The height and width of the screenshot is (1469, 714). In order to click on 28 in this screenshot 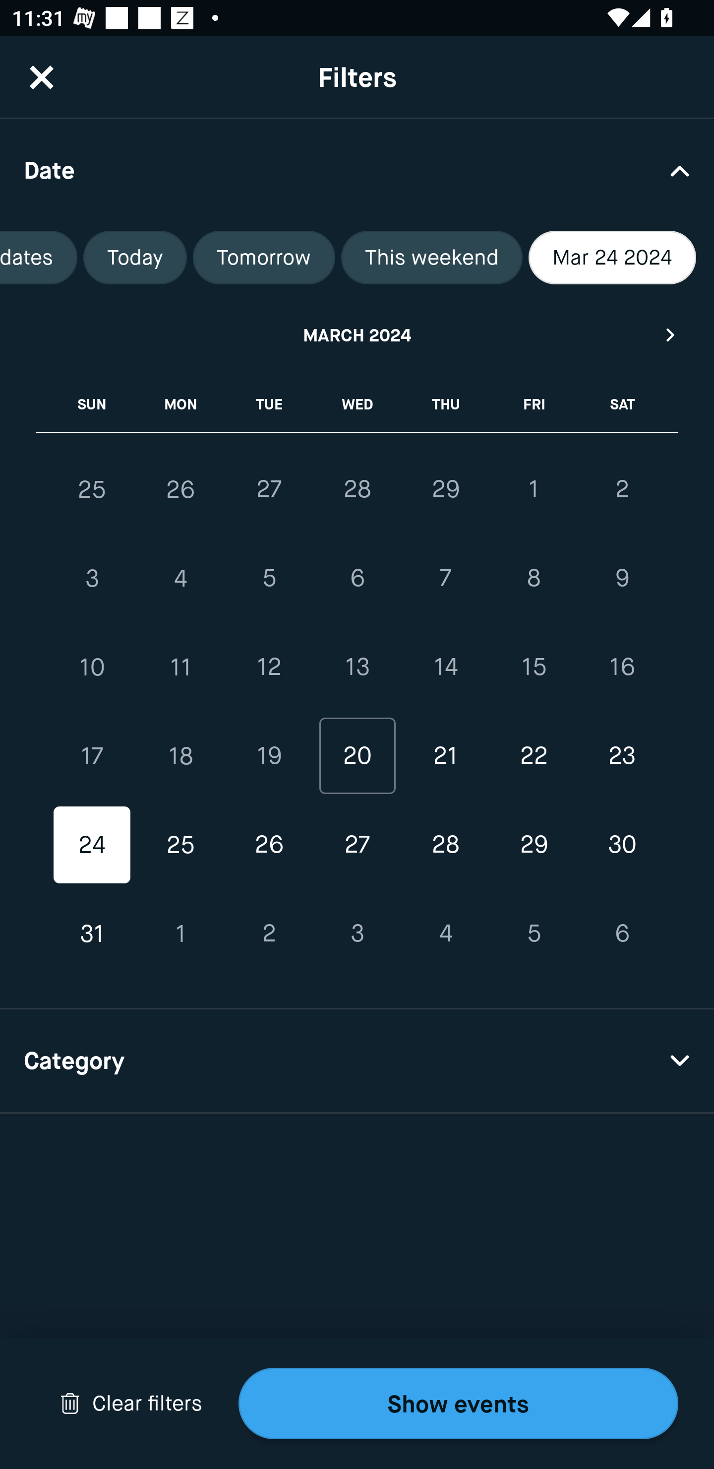, I will do `click(445, 845)`.